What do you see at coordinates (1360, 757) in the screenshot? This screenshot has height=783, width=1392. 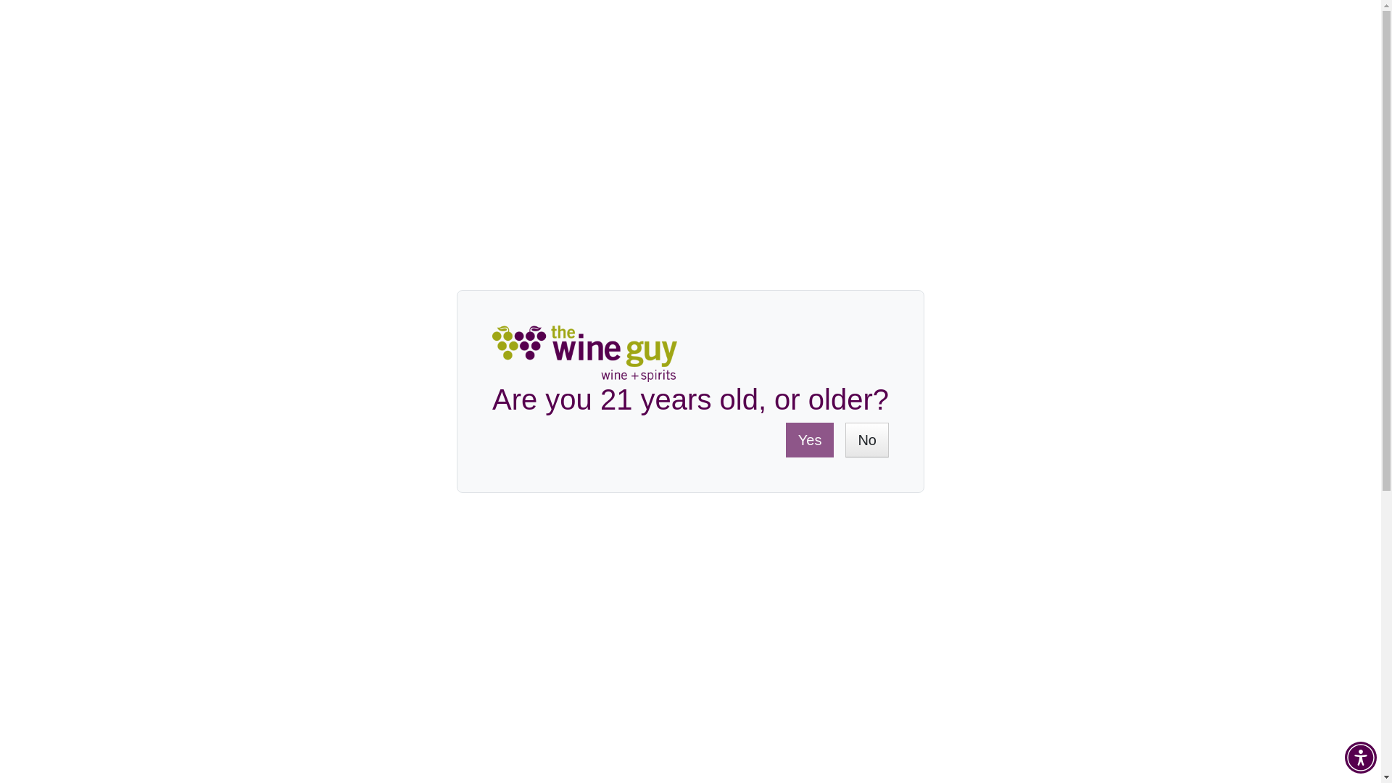 I see `Accessibility Menu` at bounding box center [1360, 757].